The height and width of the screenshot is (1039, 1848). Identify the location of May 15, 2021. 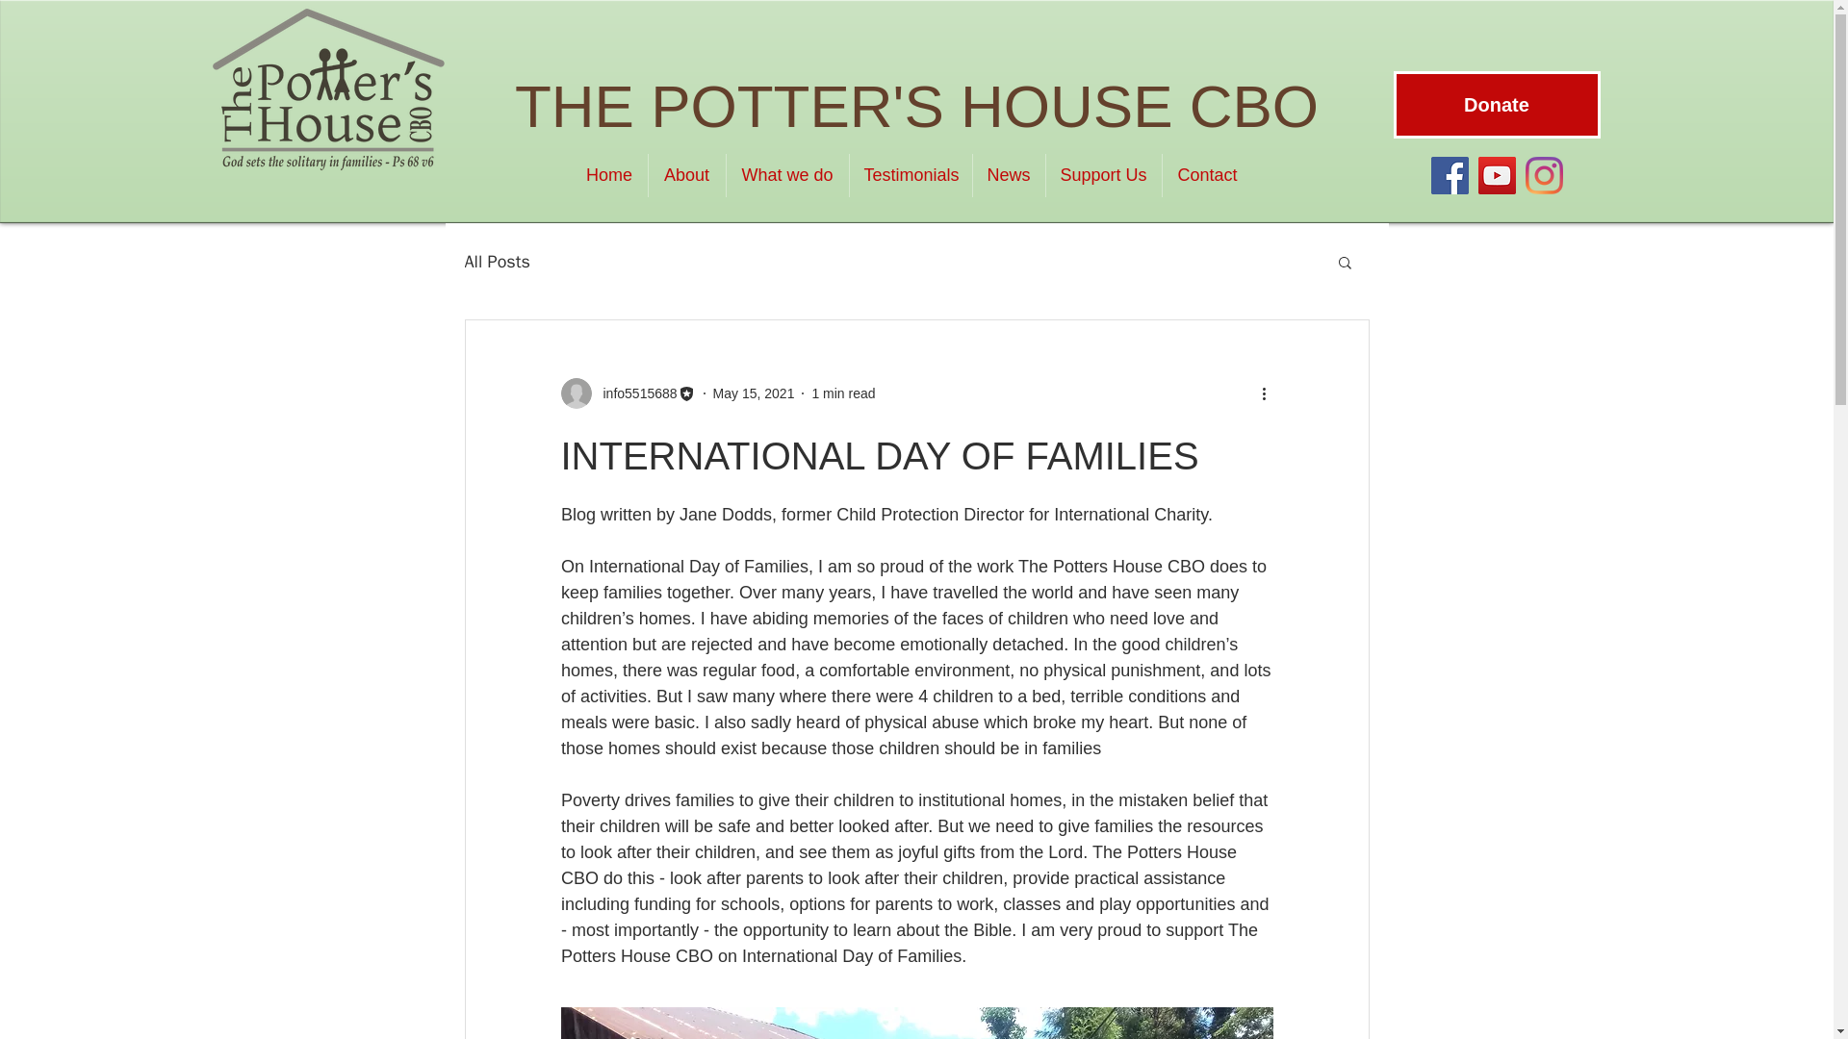
(754, 392).